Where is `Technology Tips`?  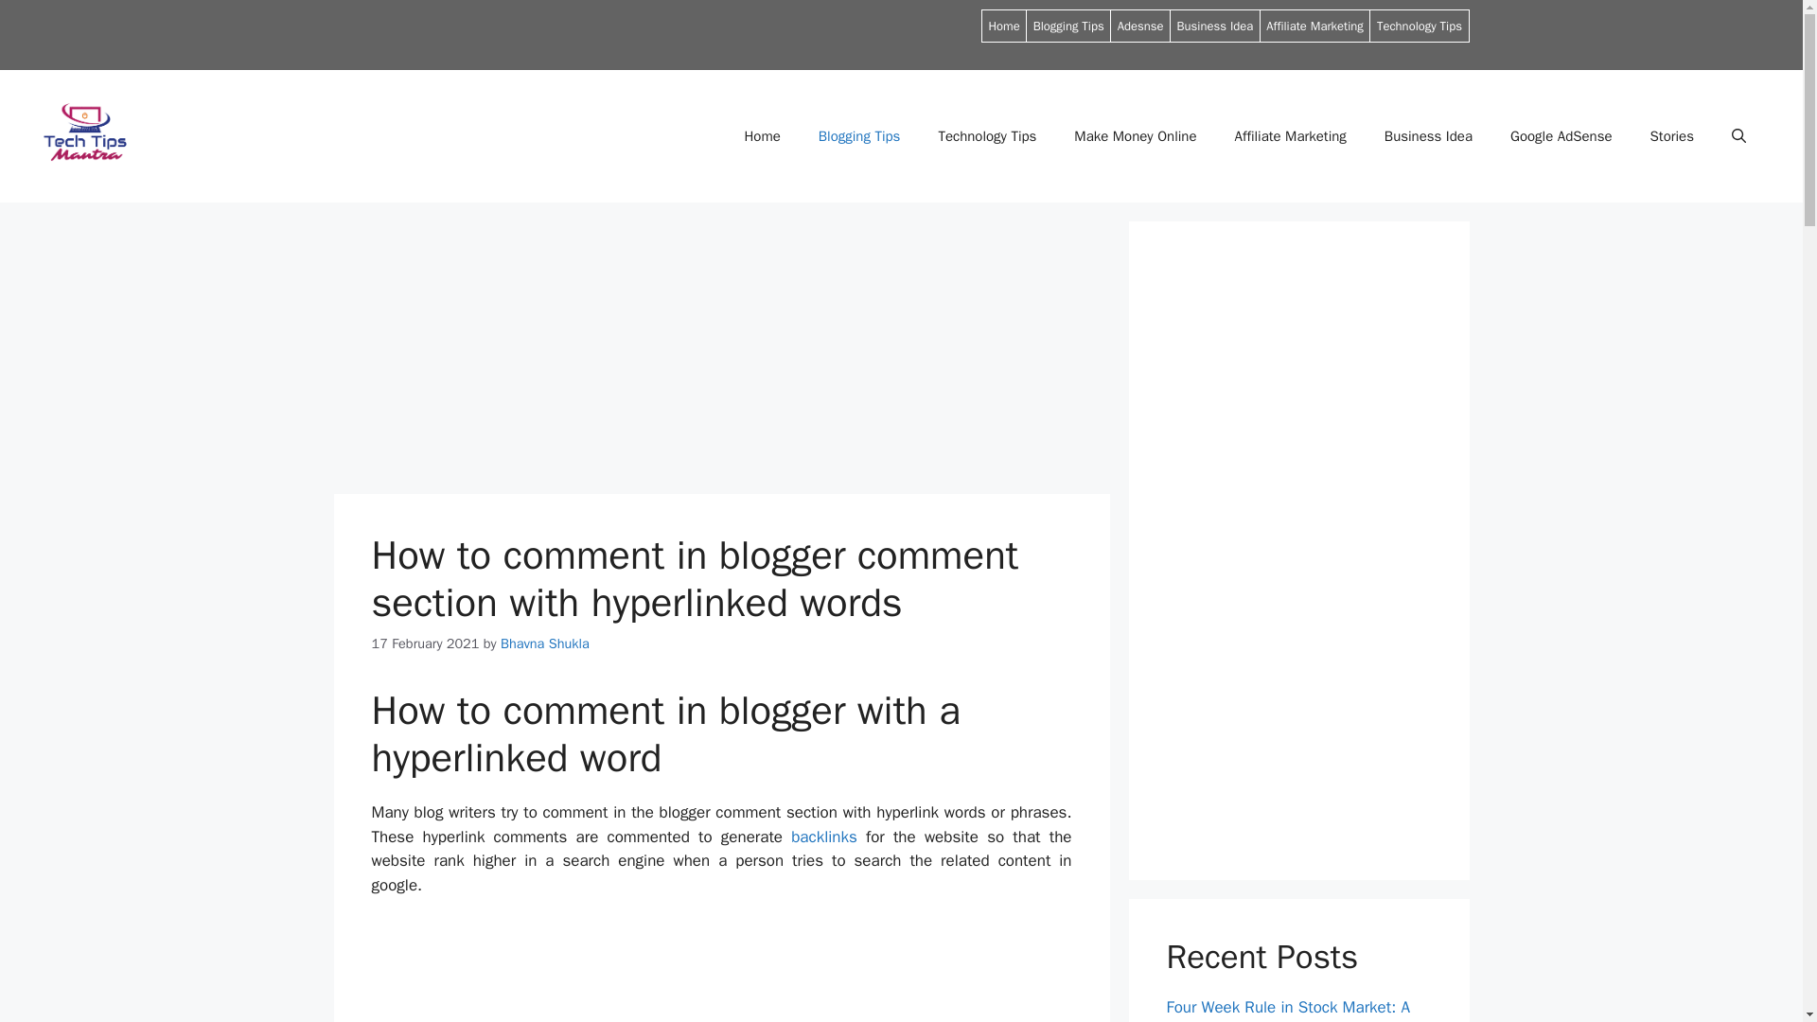
Technology Tips is located at coordinates (1420, 25).